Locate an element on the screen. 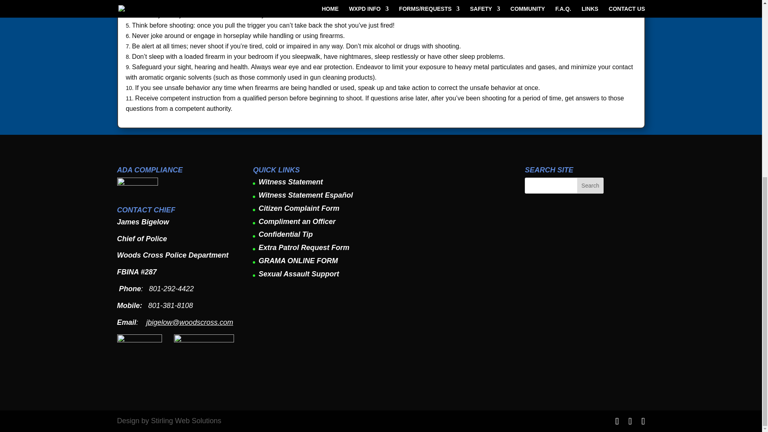  Search is located at coordinates (590, 185).